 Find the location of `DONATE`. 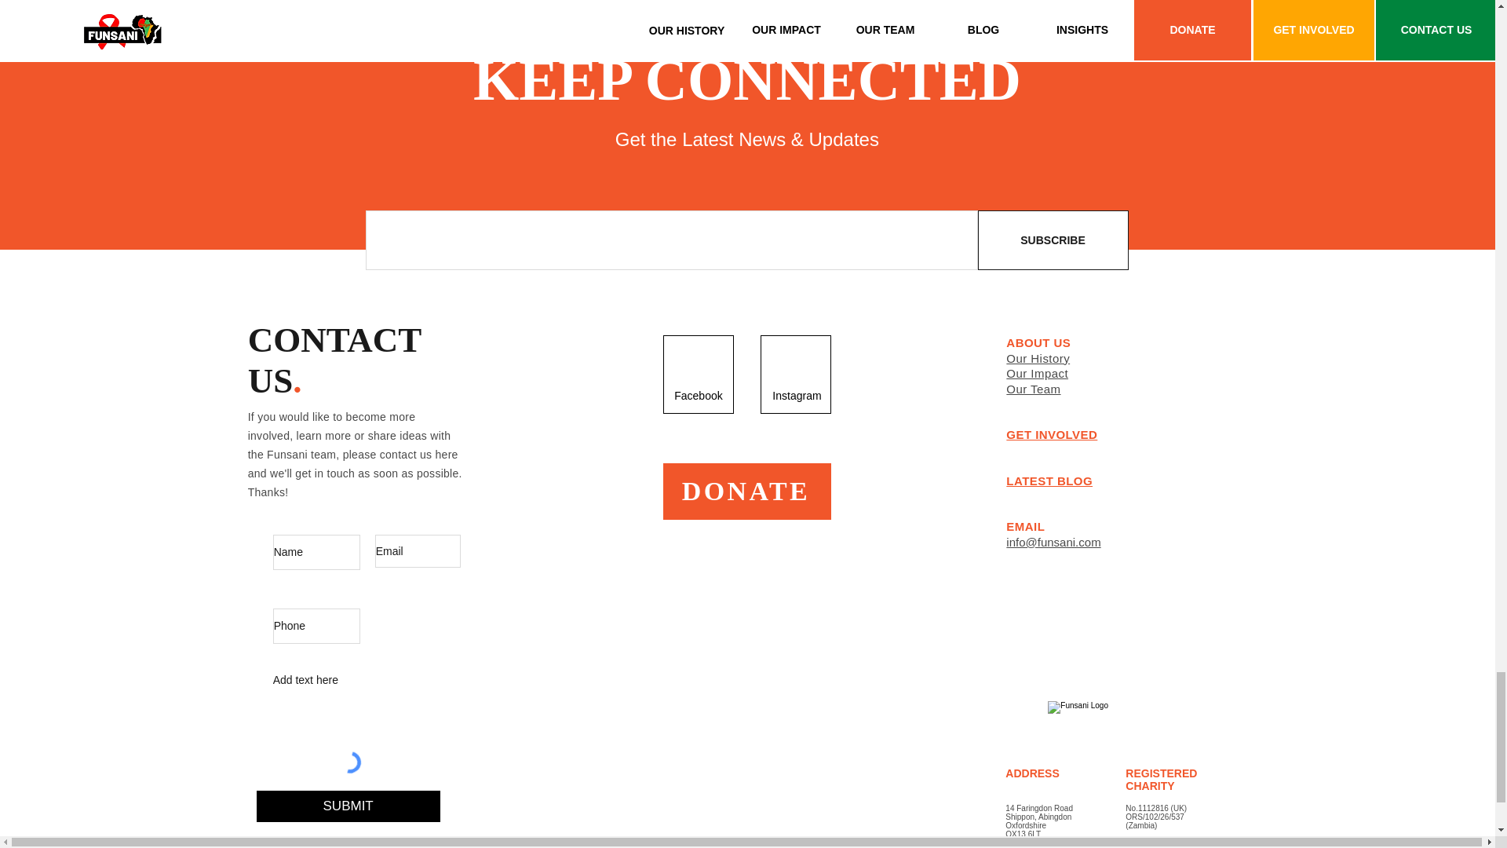

DONATE is located at coordinates (747, 492).